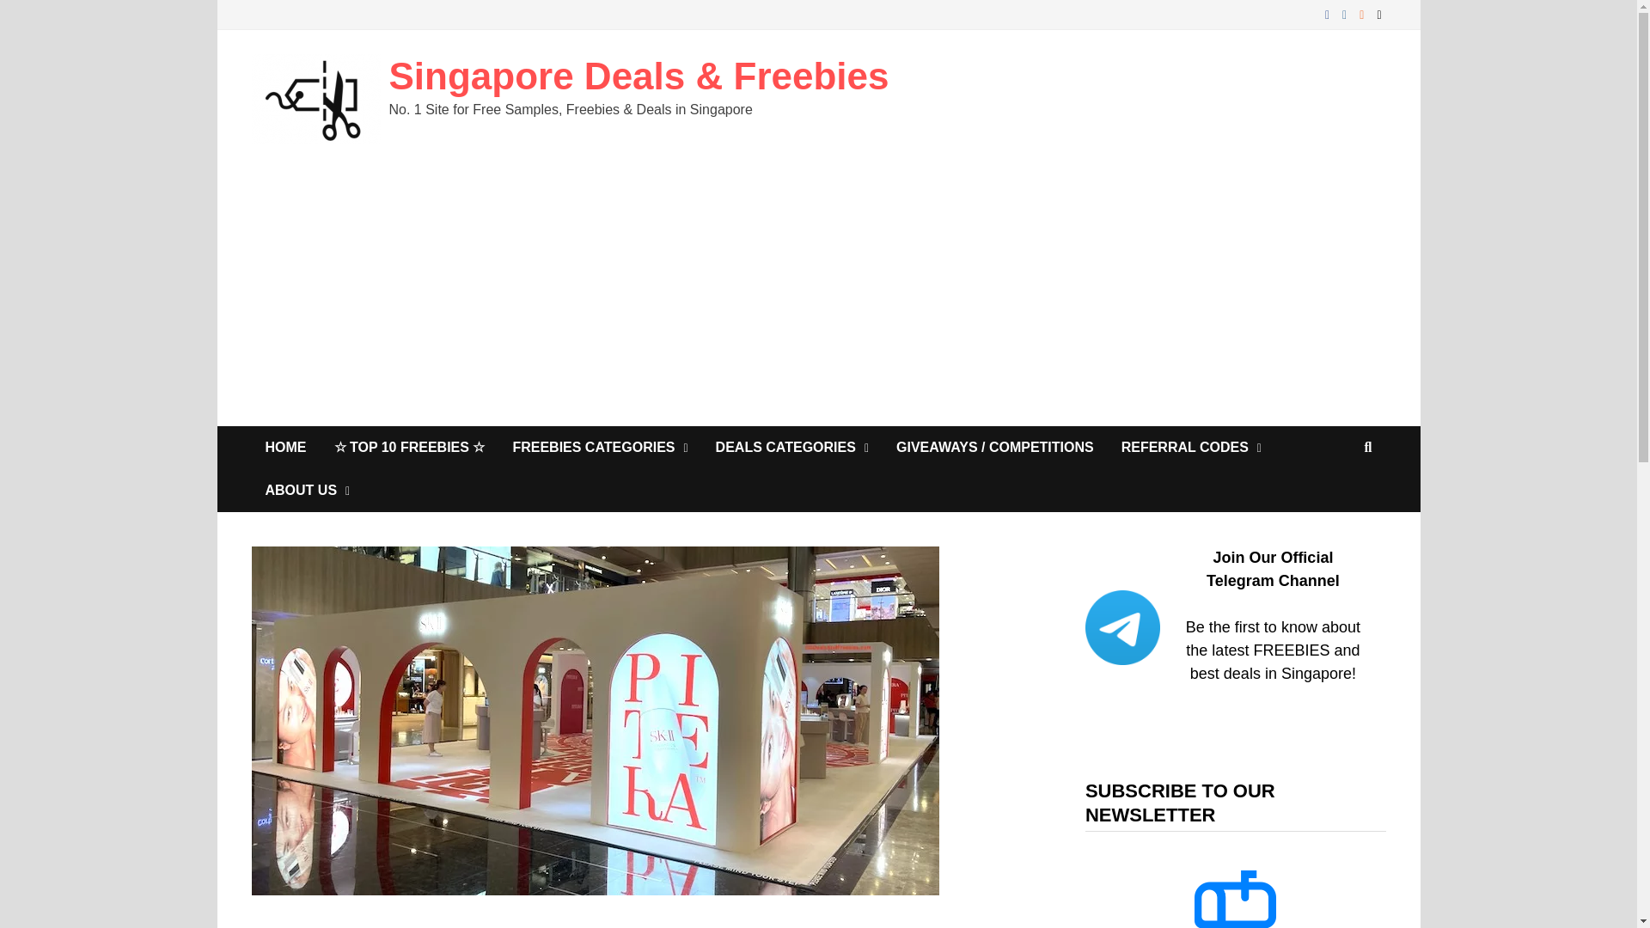 Image resolution: width=1650 pixels, height=928 pixels. I want to click on REFERRAL CODES, so click(1191, 447).